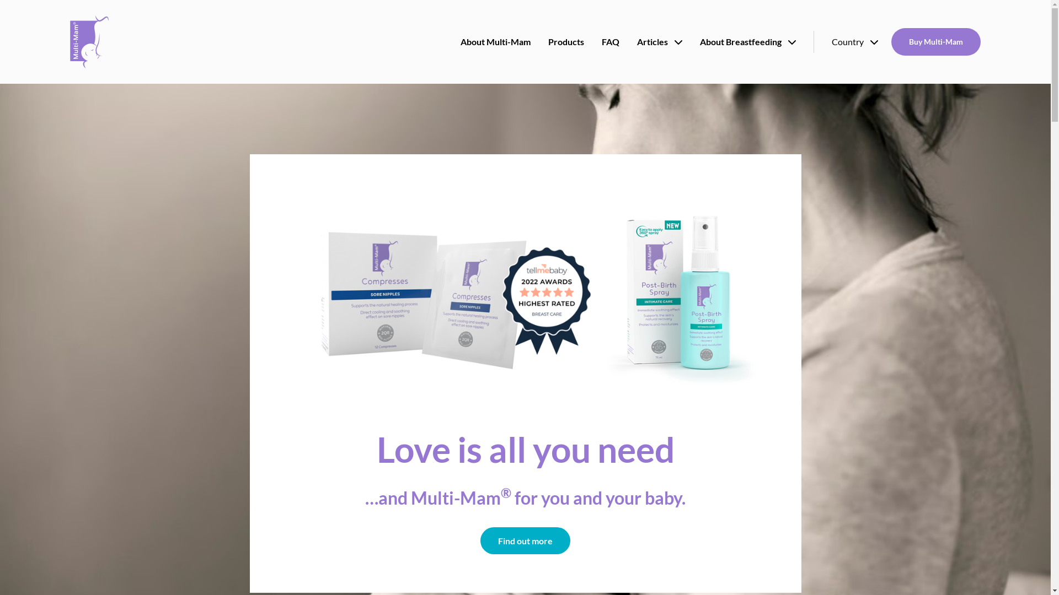 Image resolution: width=1059 pixels, height=595 pixels. I want to click on Buy Multi-Mam, so click(936, 42).